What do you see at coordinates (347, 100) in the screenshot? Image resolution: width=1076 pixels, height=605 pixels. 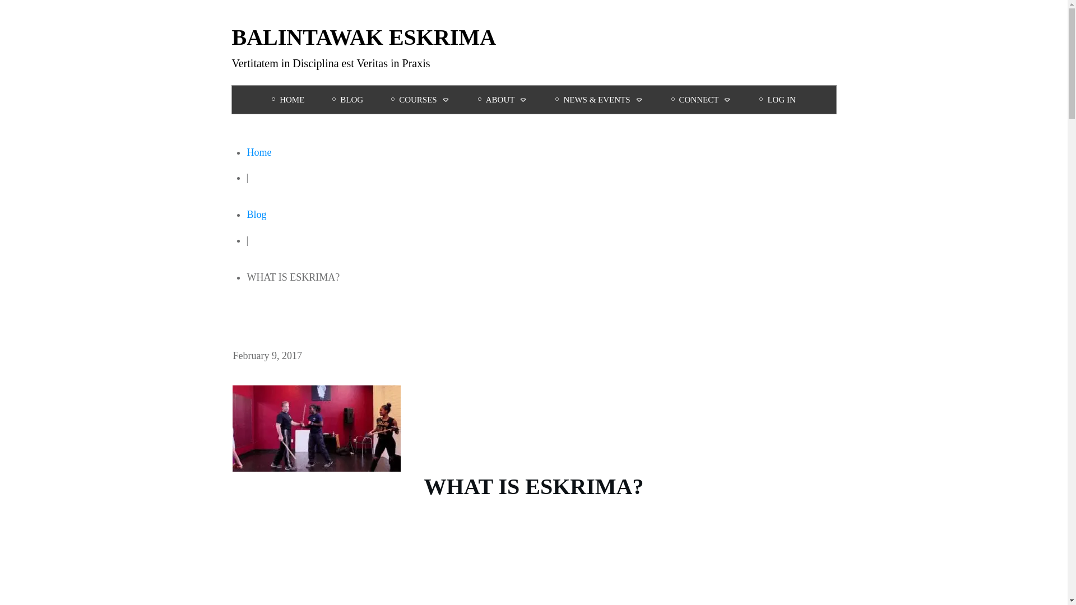 I see `BLOG` at bounding box center [347, 100].